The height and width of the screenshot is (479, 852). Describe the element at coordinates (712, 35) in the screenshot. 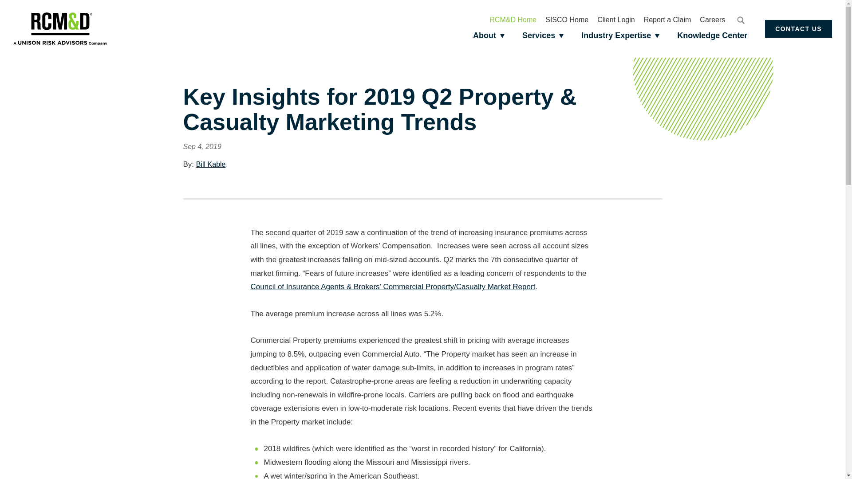

I see `Knowledge Center` at that location.